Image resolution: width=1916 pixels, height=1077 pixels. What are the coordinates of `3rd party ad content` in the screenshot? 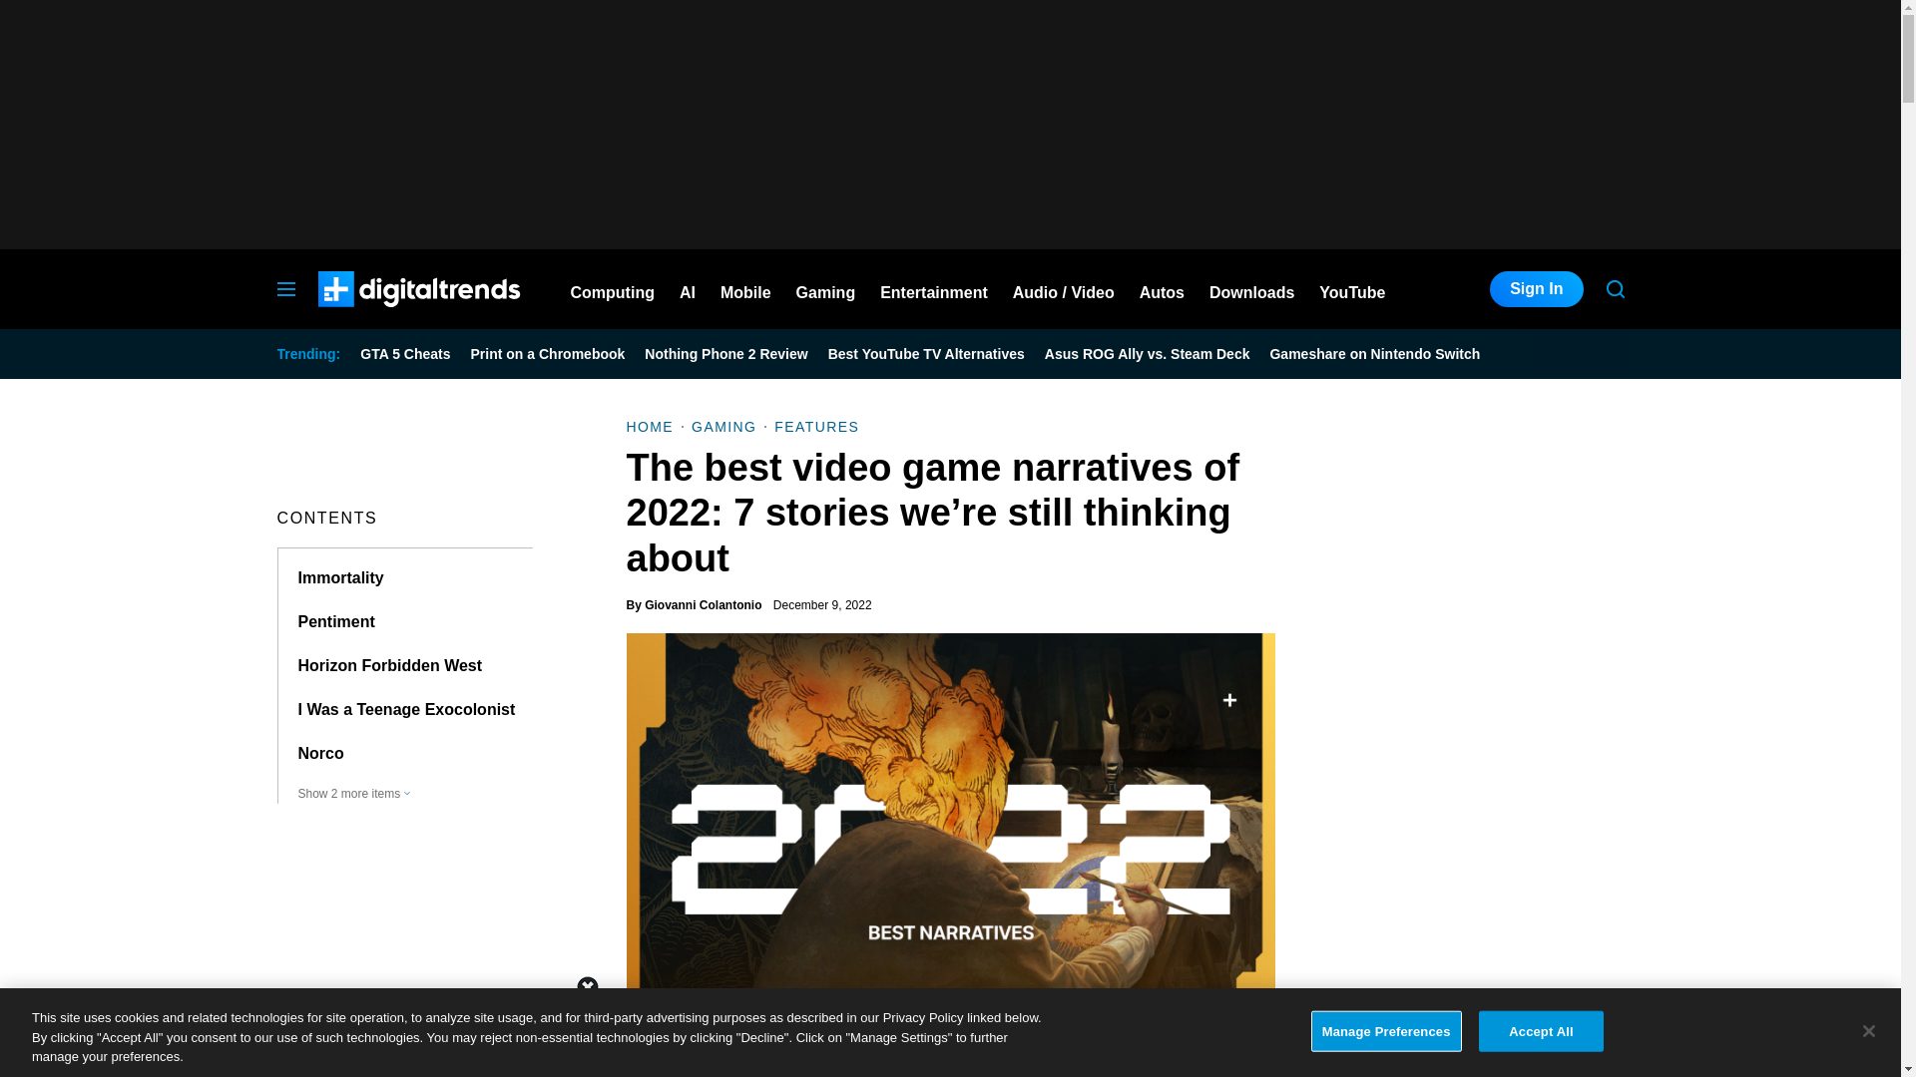 It's located at (949, 124).